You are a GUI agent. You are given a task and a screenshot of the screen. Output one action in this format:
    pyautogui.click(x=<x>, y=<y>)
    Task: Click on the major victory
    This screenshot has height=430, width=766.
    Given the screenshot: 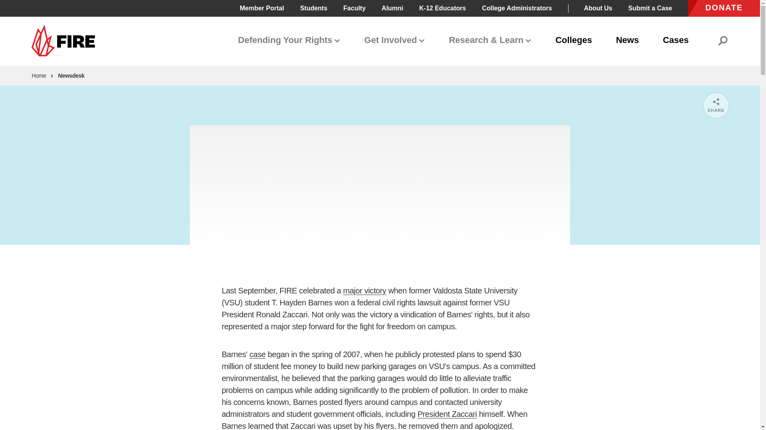 What is the action you would take?
    pyautogui.click(x=365, y=291)
    